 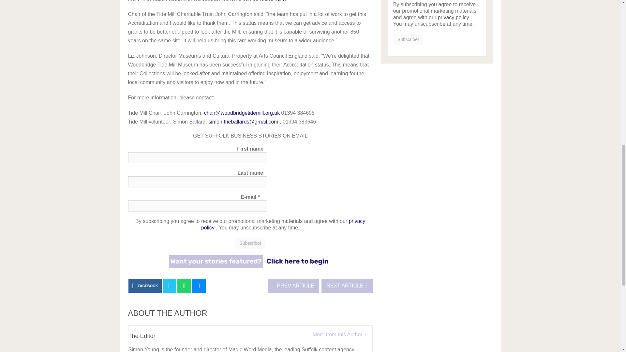 I want to click on privacy policy, so click(x=453, y=17).